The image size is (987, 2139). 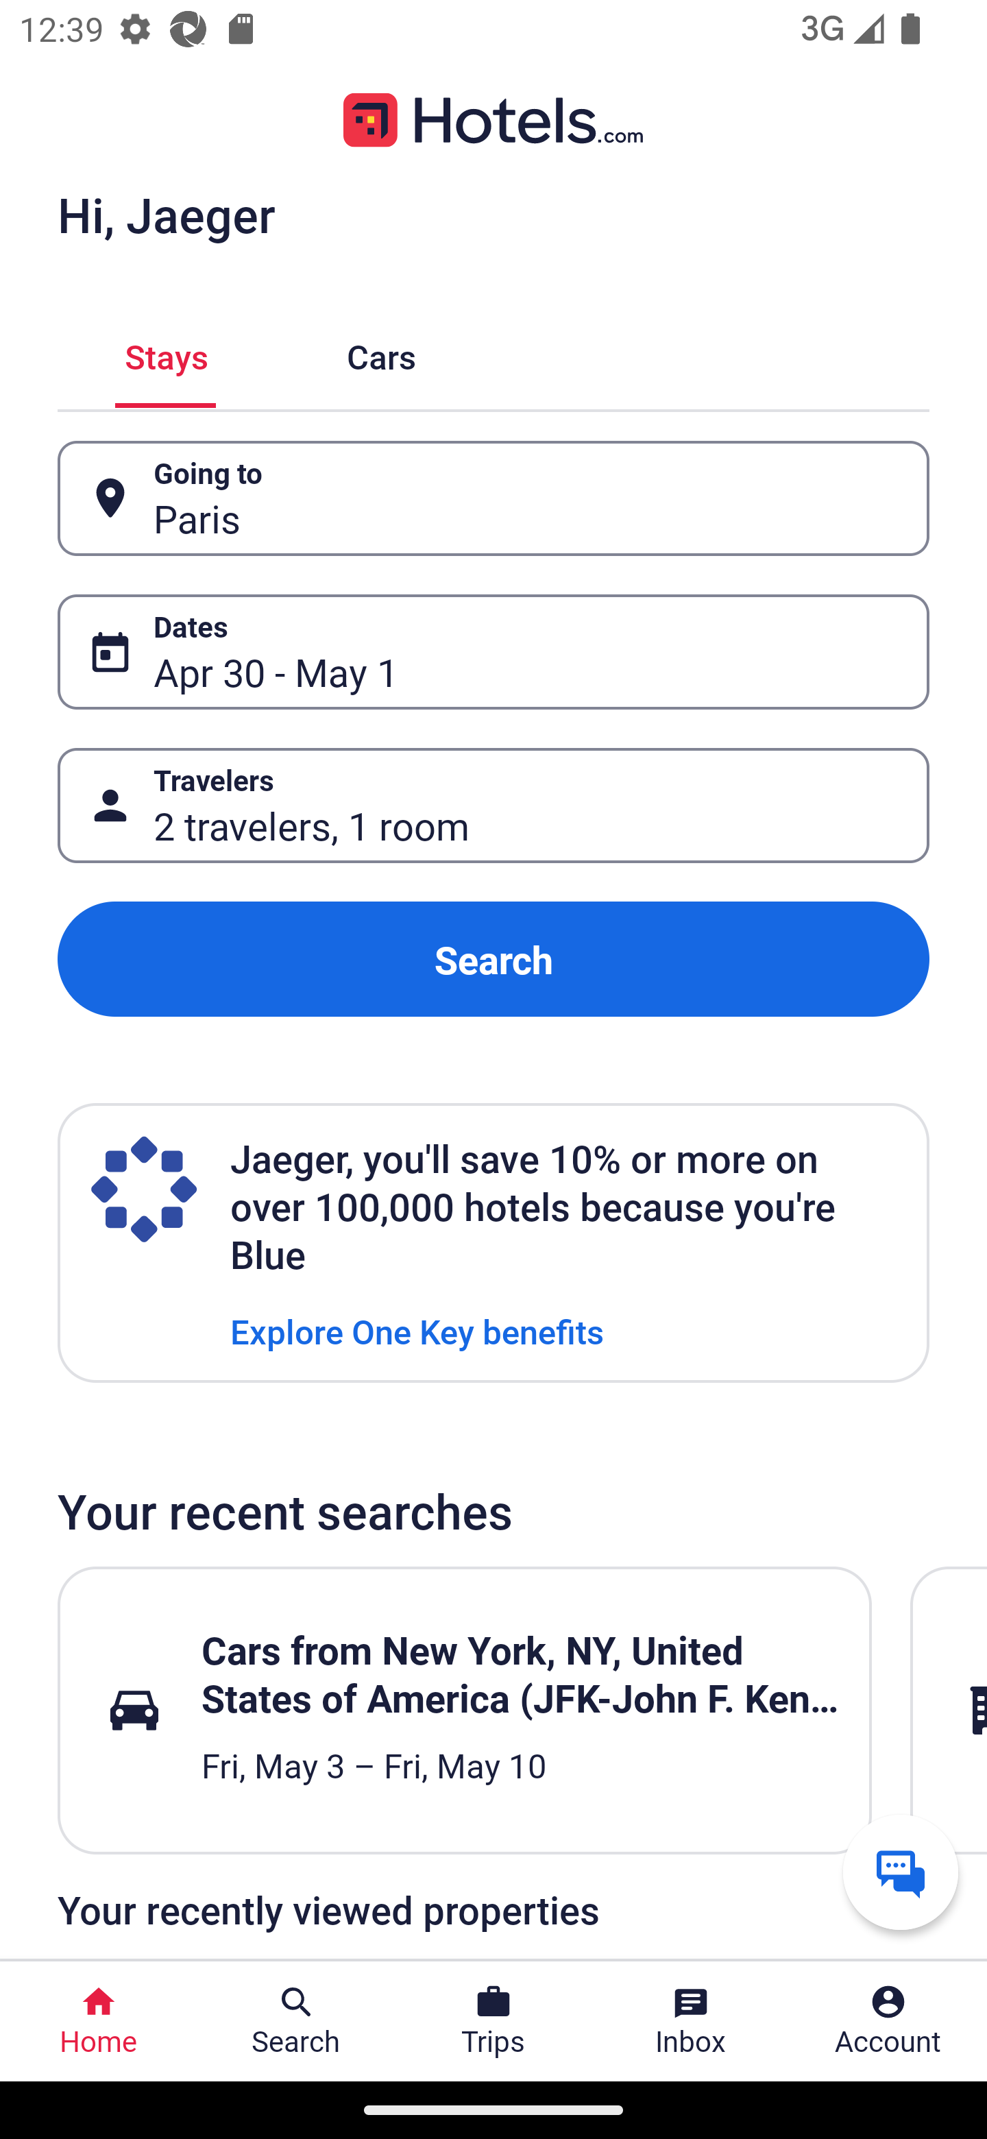 I want to click on Cars, so click(x=381, y=354).